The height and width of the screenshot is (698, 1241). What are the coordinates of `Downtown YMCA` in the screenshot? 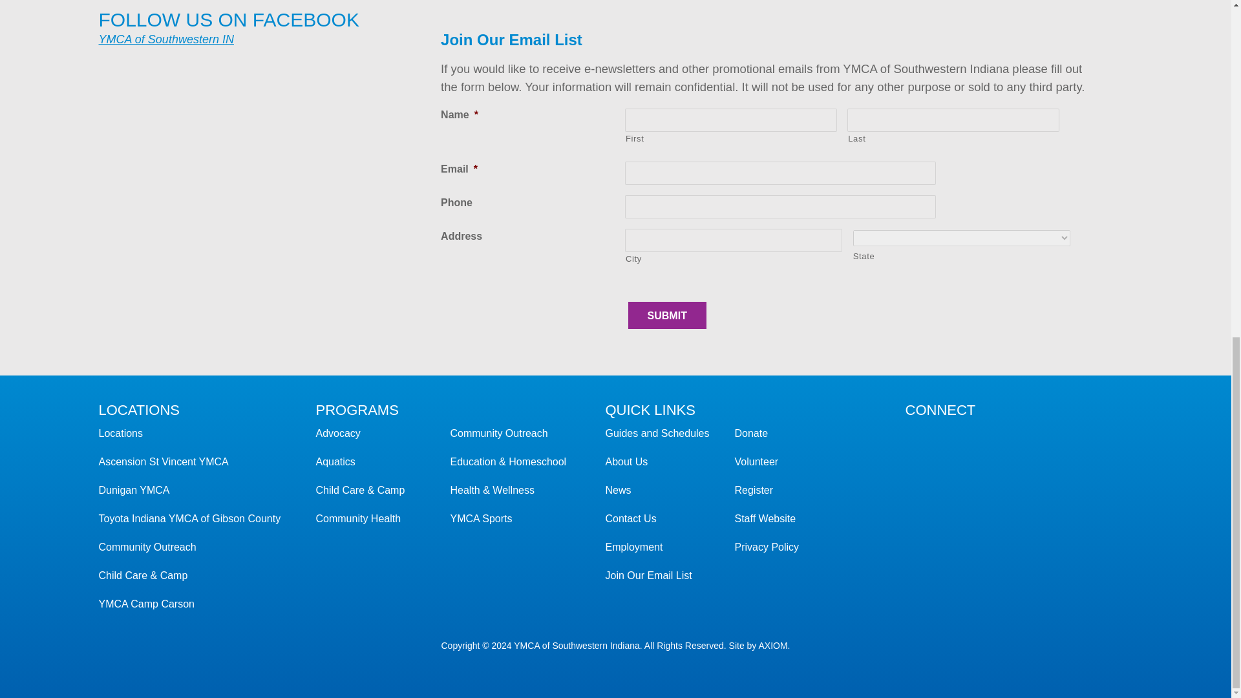 It's located at (163, 461).